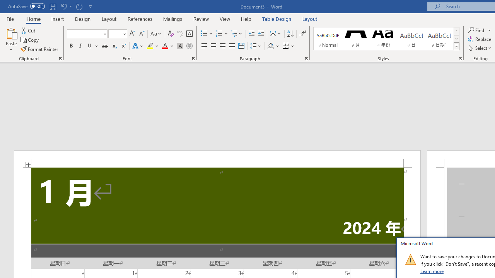 The image size is (495, 278). I want to click on Shrink Font, so click(142, 34).